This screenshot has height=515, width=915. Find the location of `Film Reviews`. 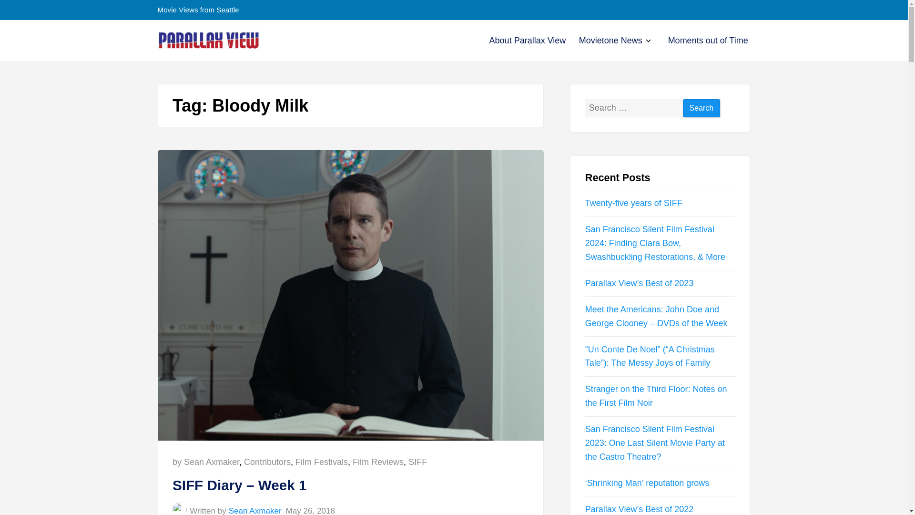

Film Reviews is located at coordinates (634, 203).